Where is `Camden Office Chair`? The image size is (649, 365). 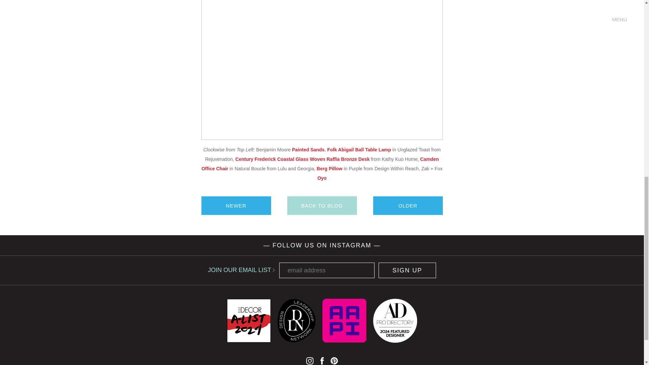
Camden Office Chair is located at coordinates (320, 164).